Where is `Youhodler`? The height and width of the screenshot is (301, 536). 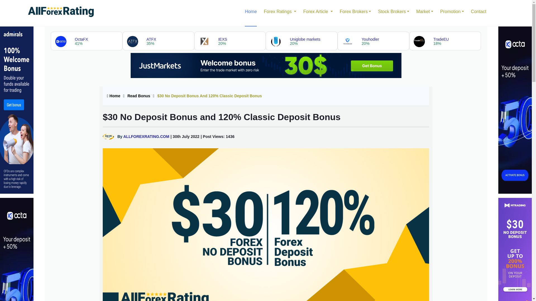
Youhodler is located at coordinates (373, 41).